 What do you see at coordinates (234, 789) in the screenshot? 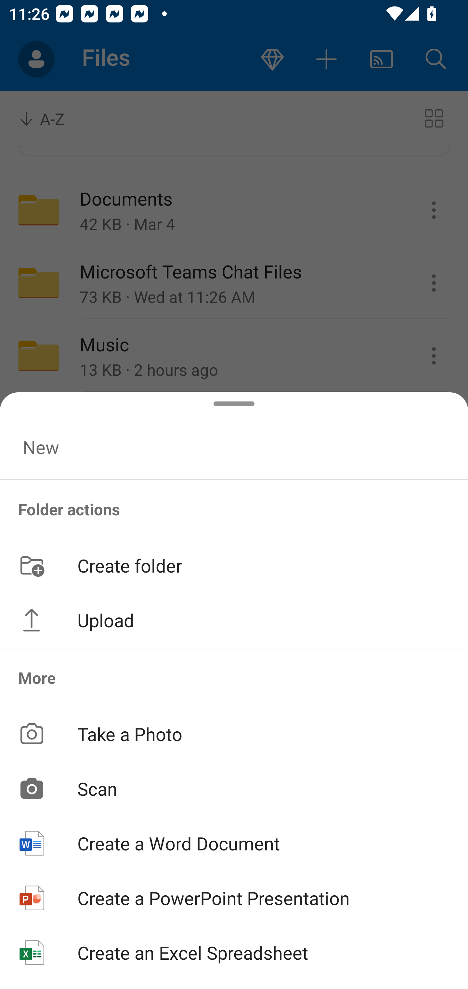
I see `Scan button Scan` at bounding box center [234, 789].